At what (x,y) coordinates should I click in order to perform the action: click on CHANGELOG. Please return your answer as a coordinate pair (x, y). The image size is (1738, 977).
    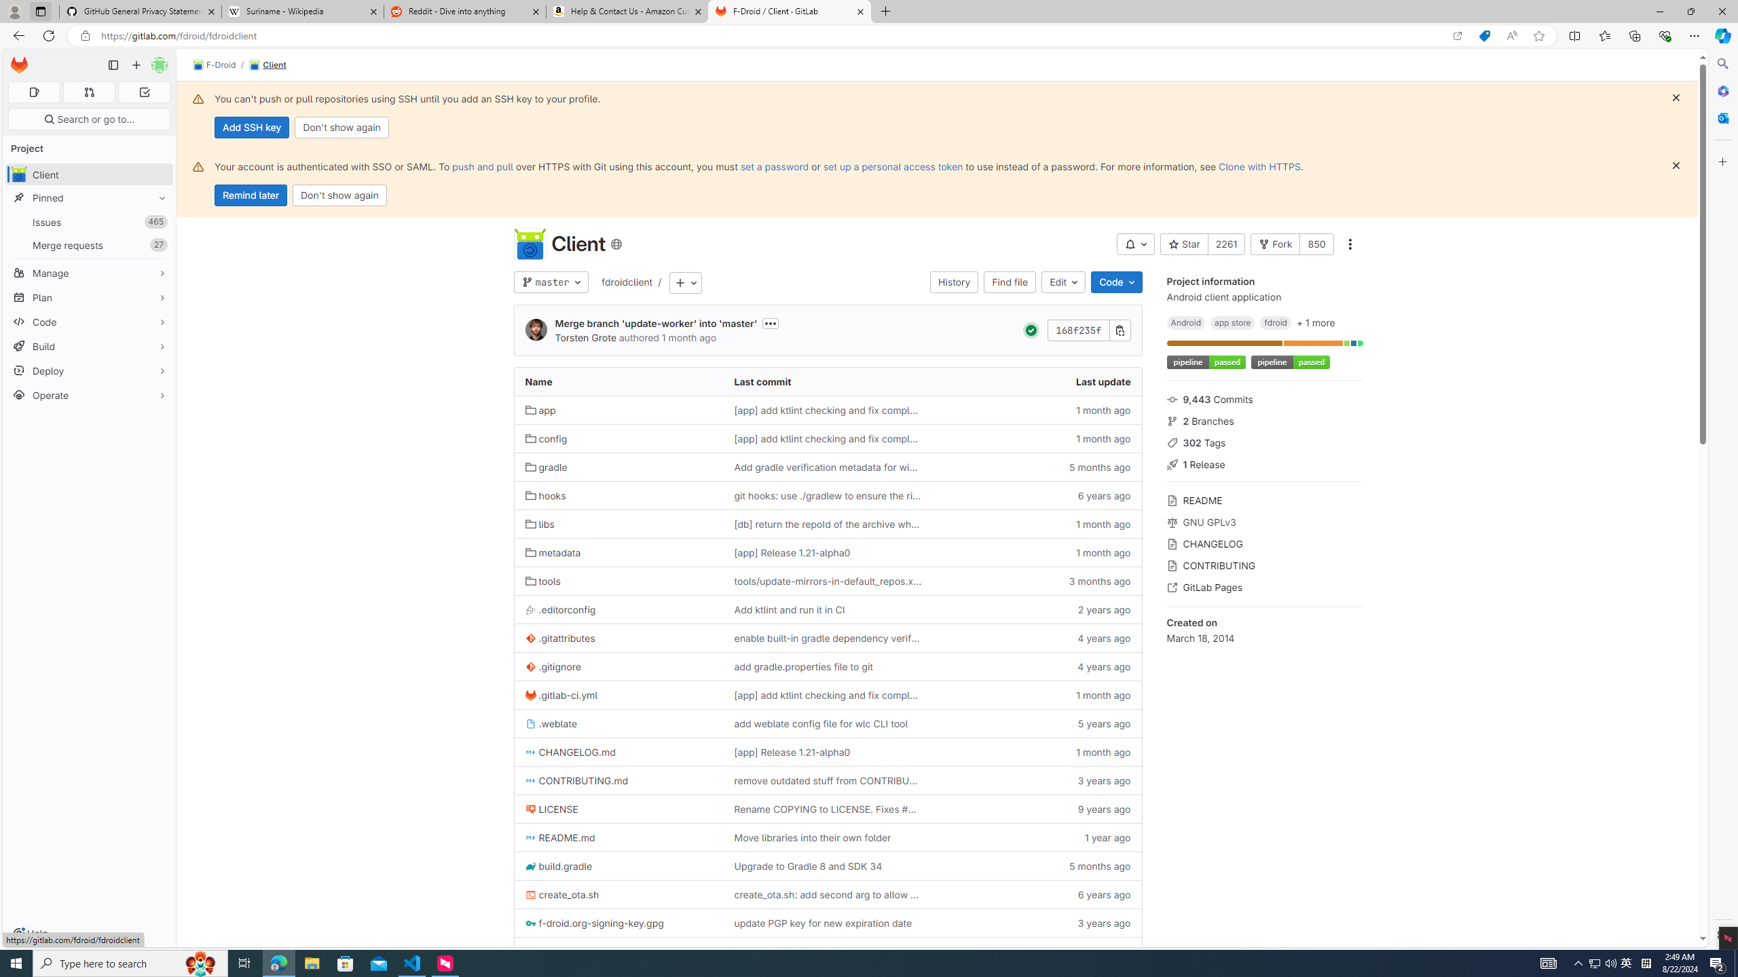
    Looking at the image, I should click on (1264, 543).